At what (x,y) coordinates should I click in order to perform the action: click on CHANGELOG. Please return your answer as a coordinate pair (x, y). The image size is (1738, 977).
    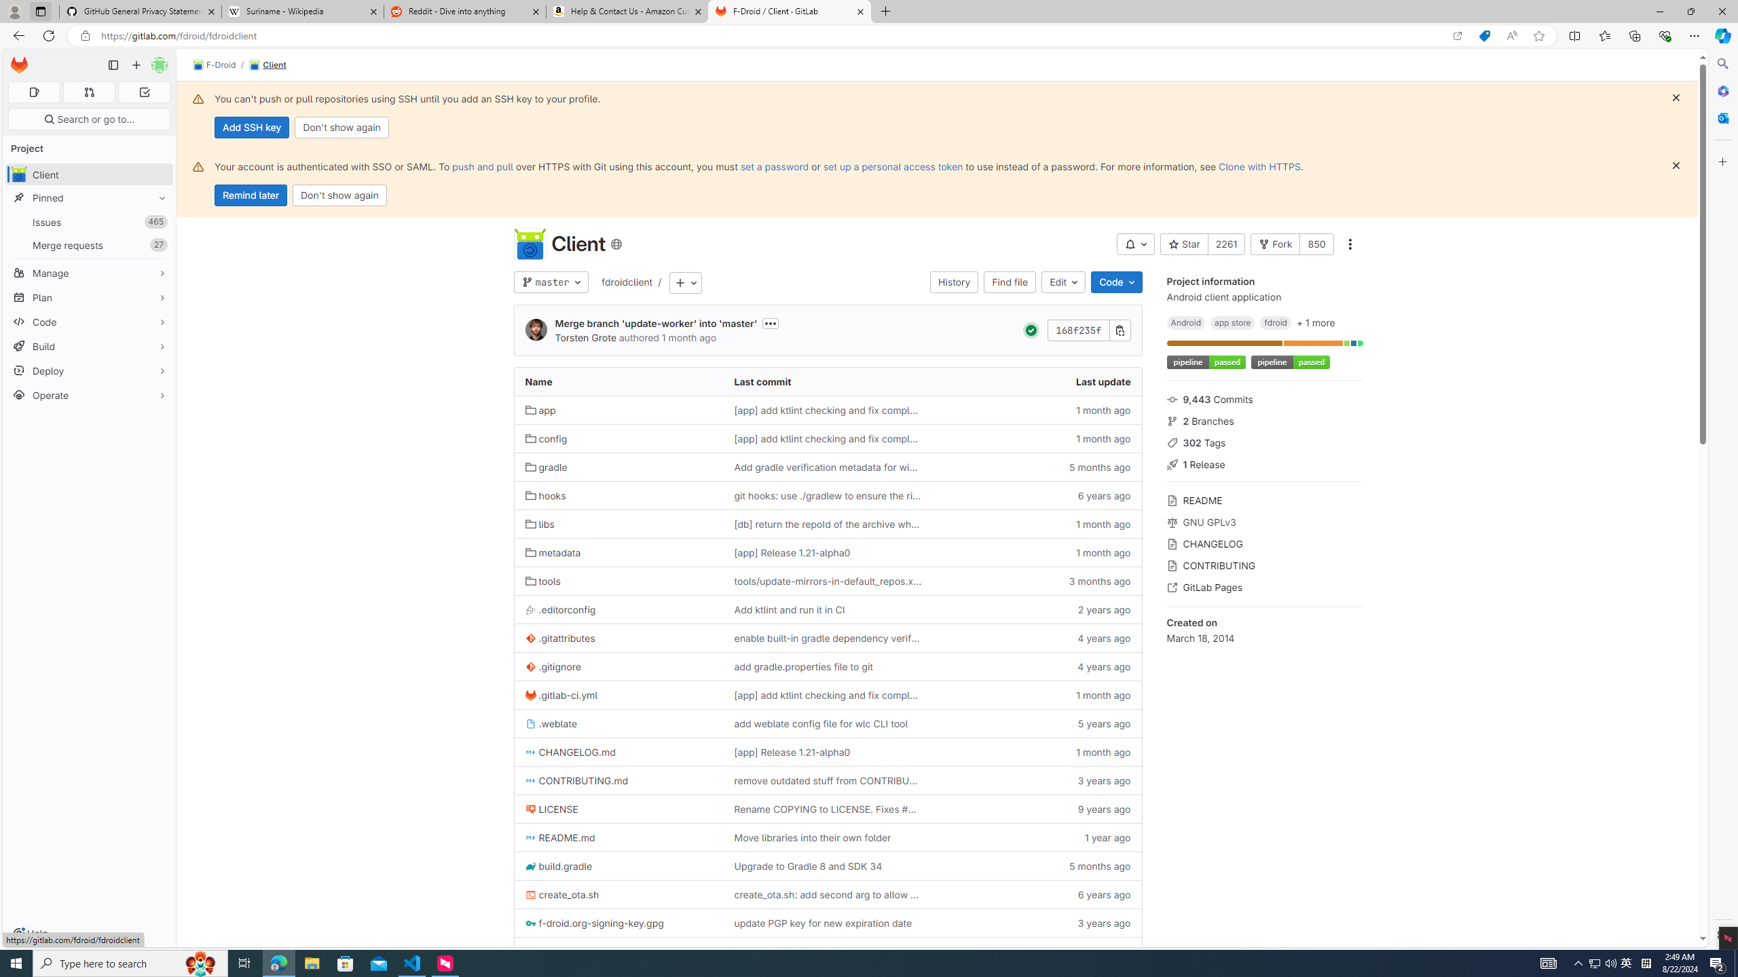
    Looking at the image, I should click on (1264, 543).